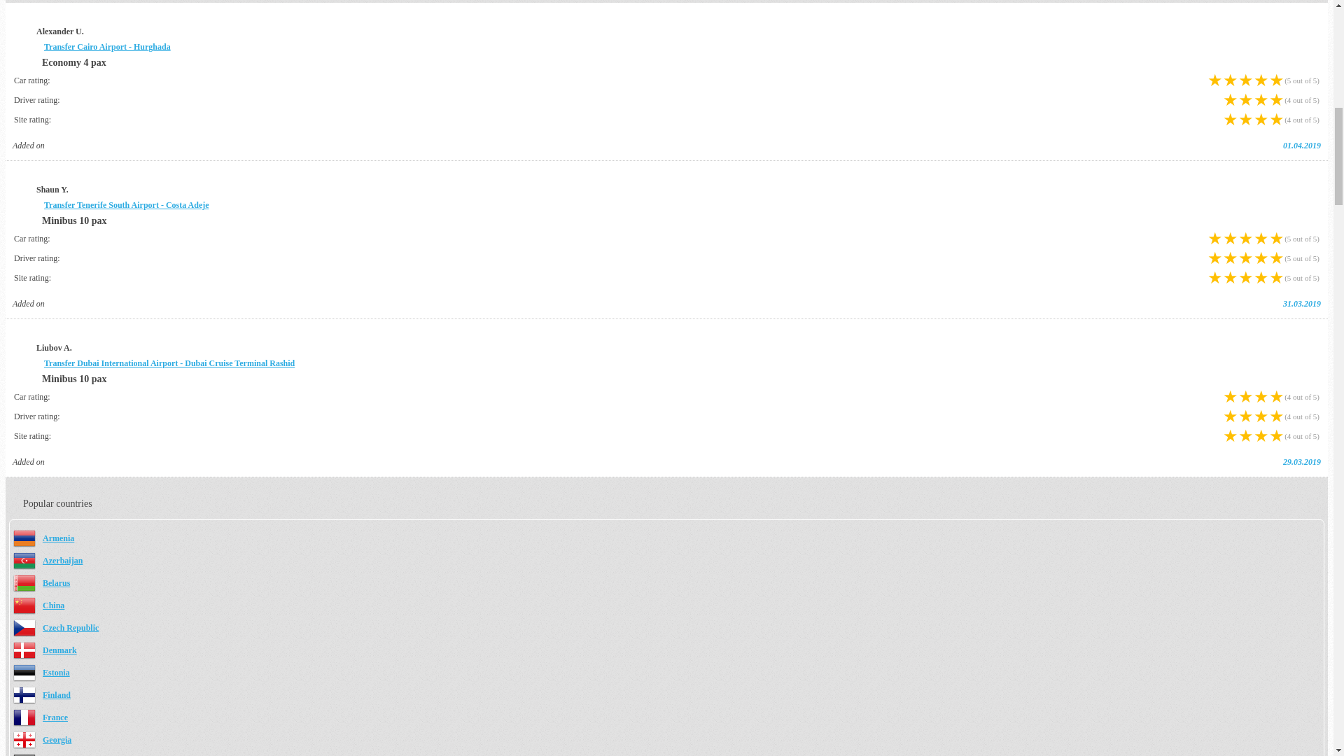 The image size is (1344, 756). What do you see at coordinates (55, 717) in the screenshot?
I see `France` at bounding box center [55, 717].